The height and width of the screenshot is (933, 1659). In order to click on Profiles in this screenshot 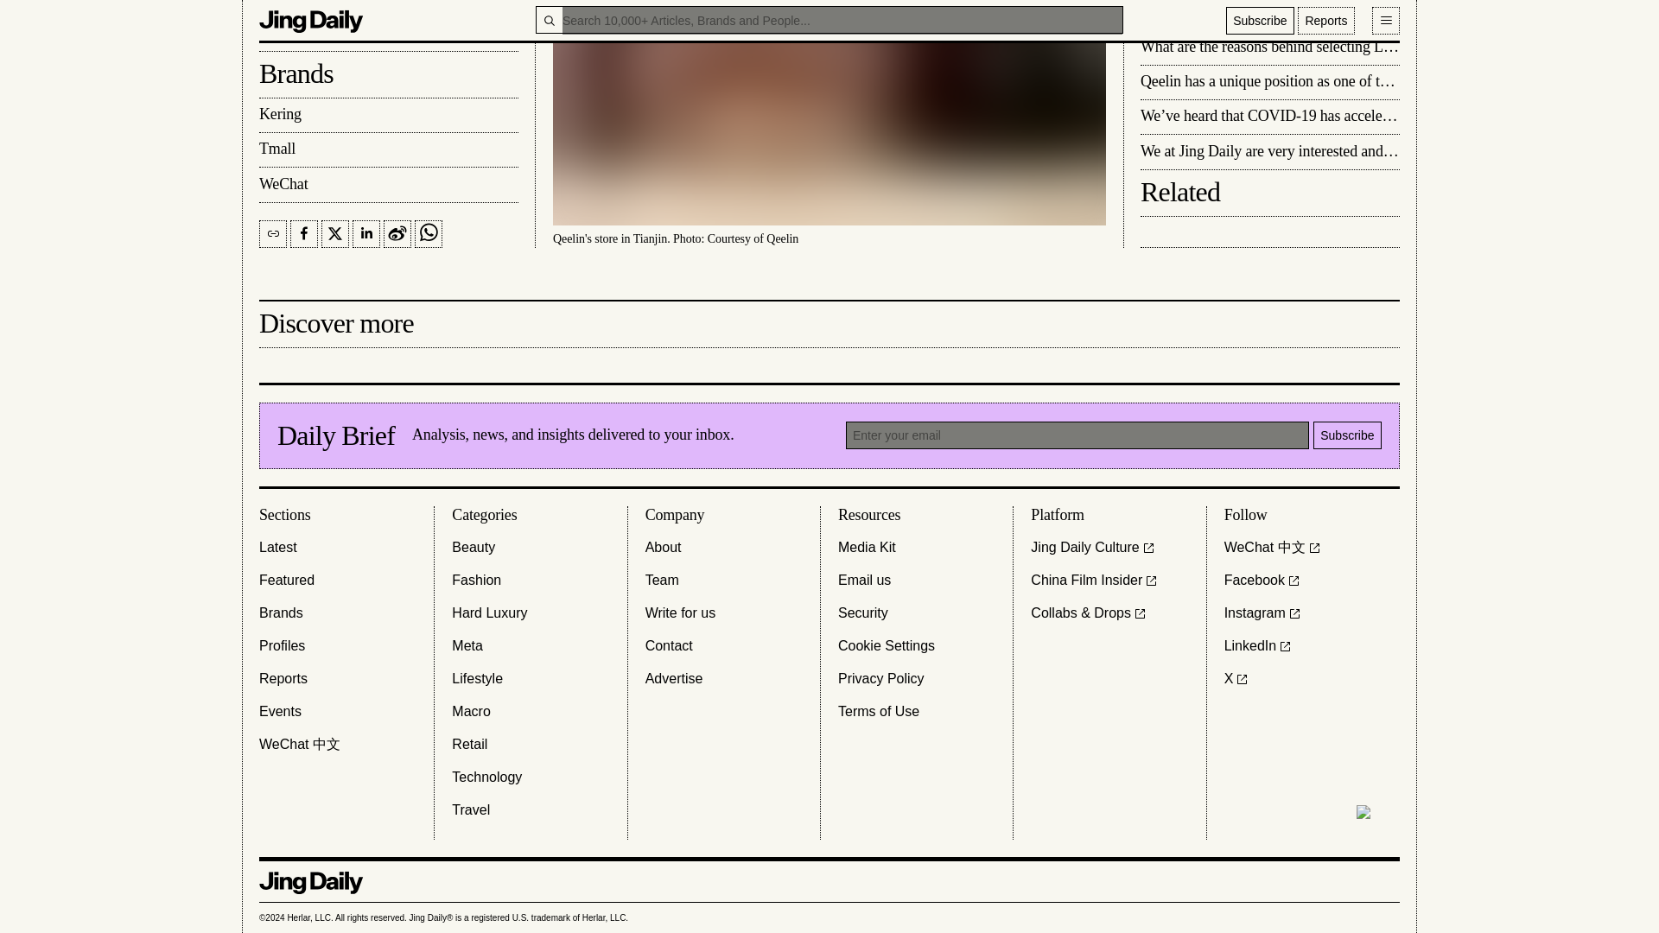, I will do `click(282, 646)`.